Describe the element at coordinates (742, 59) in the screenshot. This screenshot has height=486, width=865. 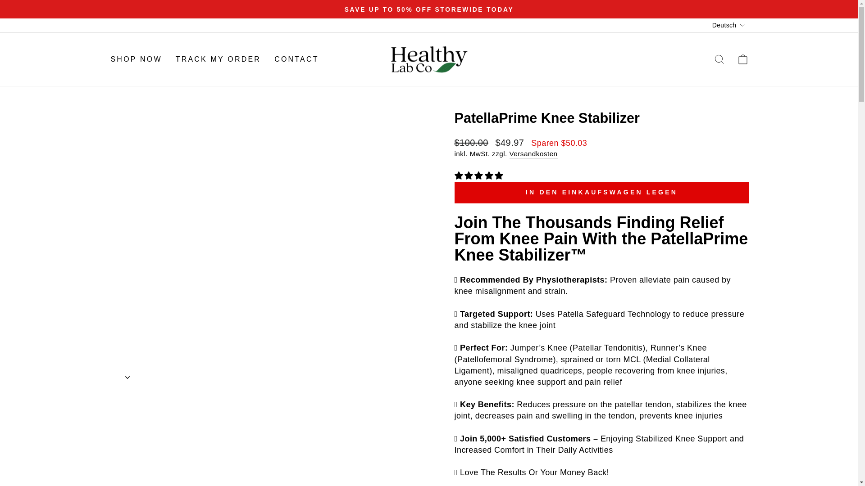
I see `EINKAUFSWAGEN` at that location.